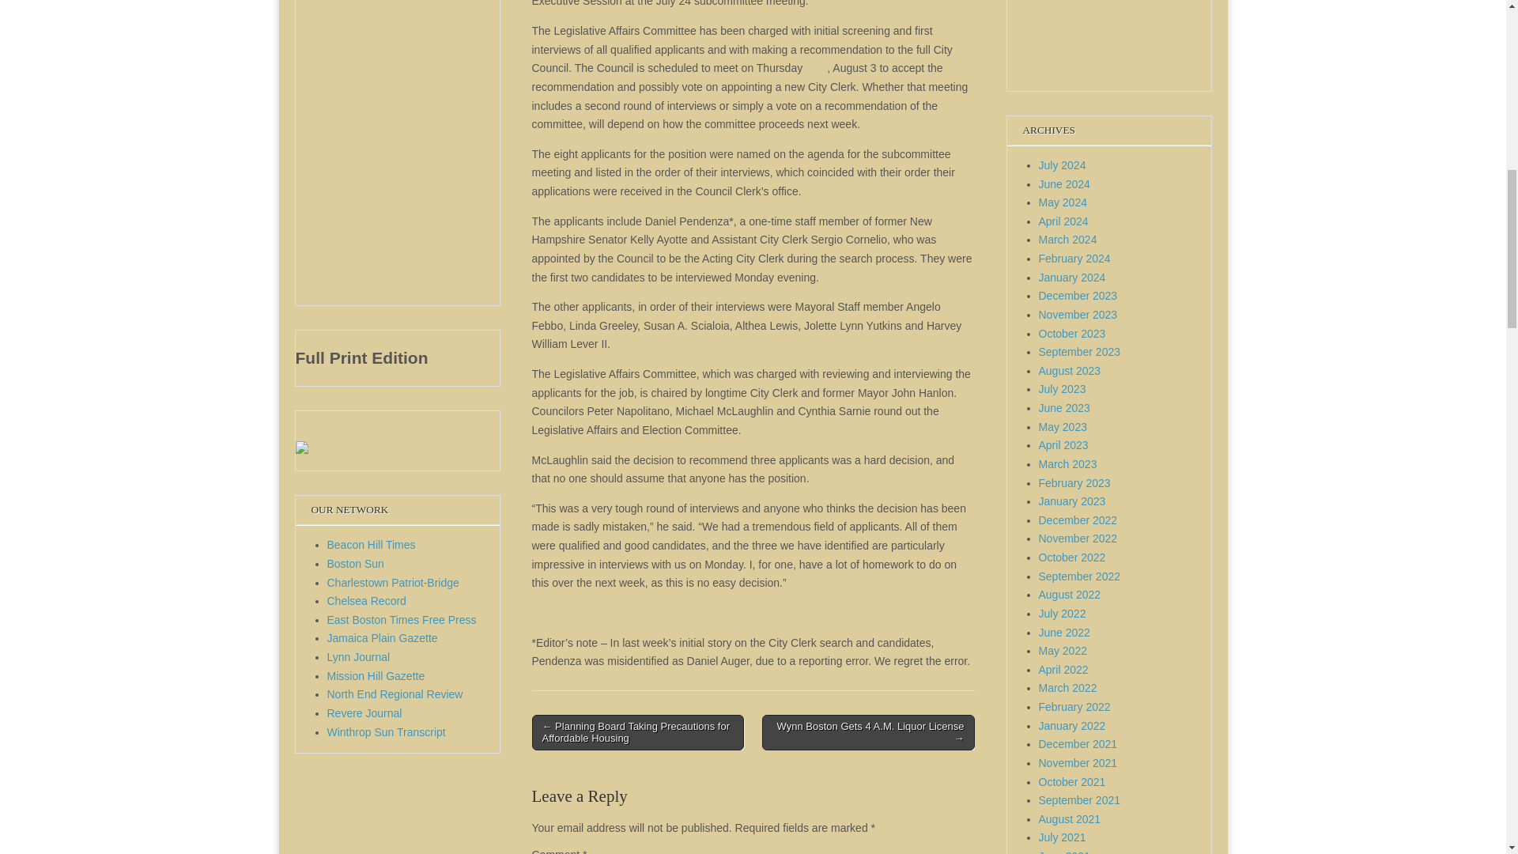  I want to click on Charlestown Patriot-Bridge, so click(394, 583).